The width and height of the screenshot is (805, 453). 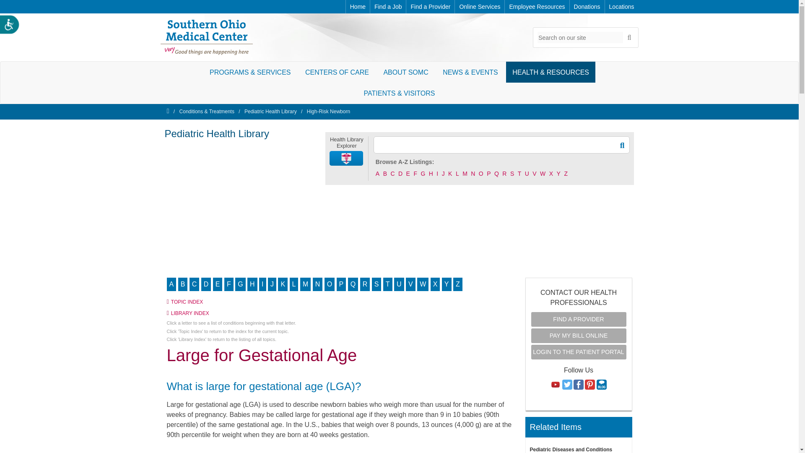 I want to click on ABOUT SOMC, so click(x=405, y=72).